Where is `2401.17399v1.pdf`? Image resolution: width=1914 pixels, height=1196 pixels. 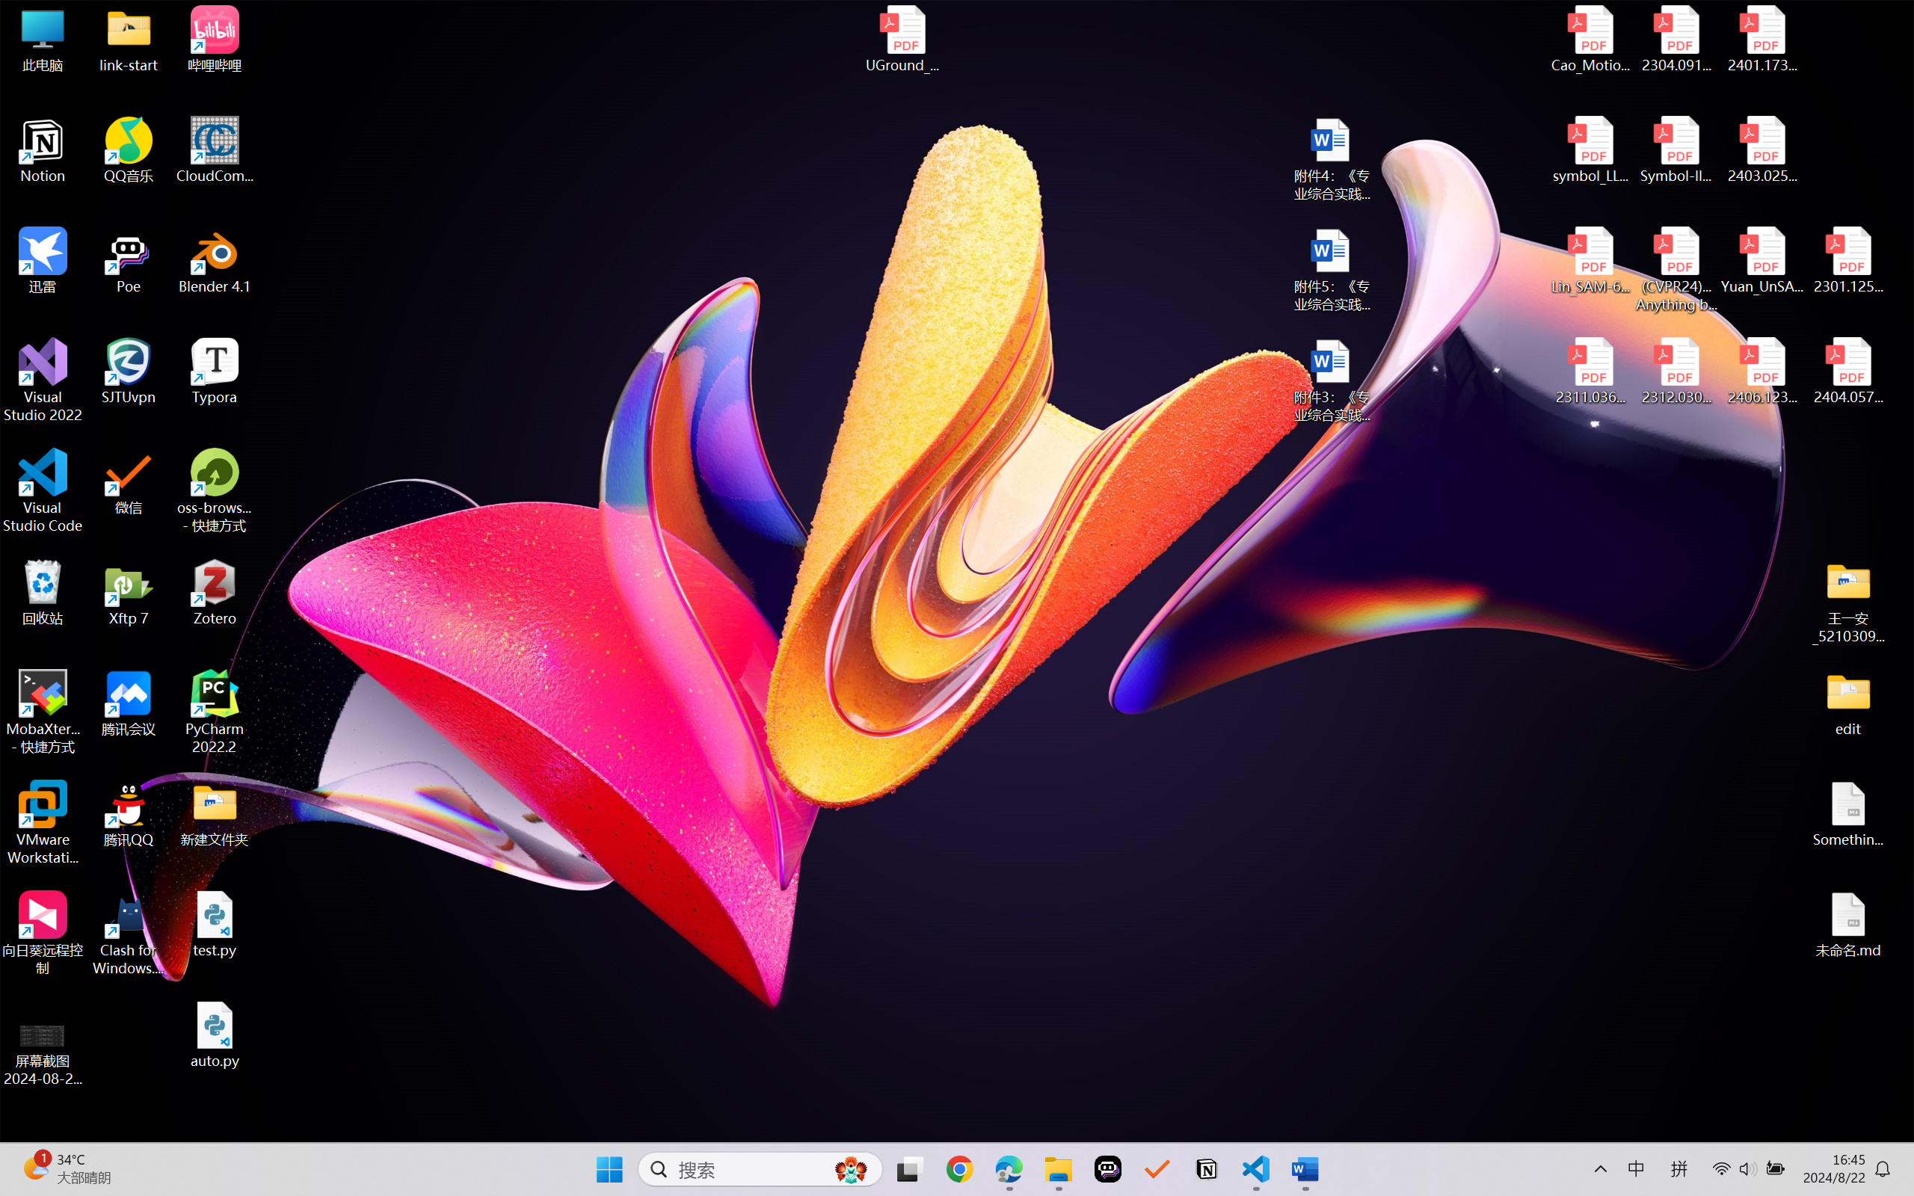
2401.17399v1.pdf is located at coordinates (1761, 39).